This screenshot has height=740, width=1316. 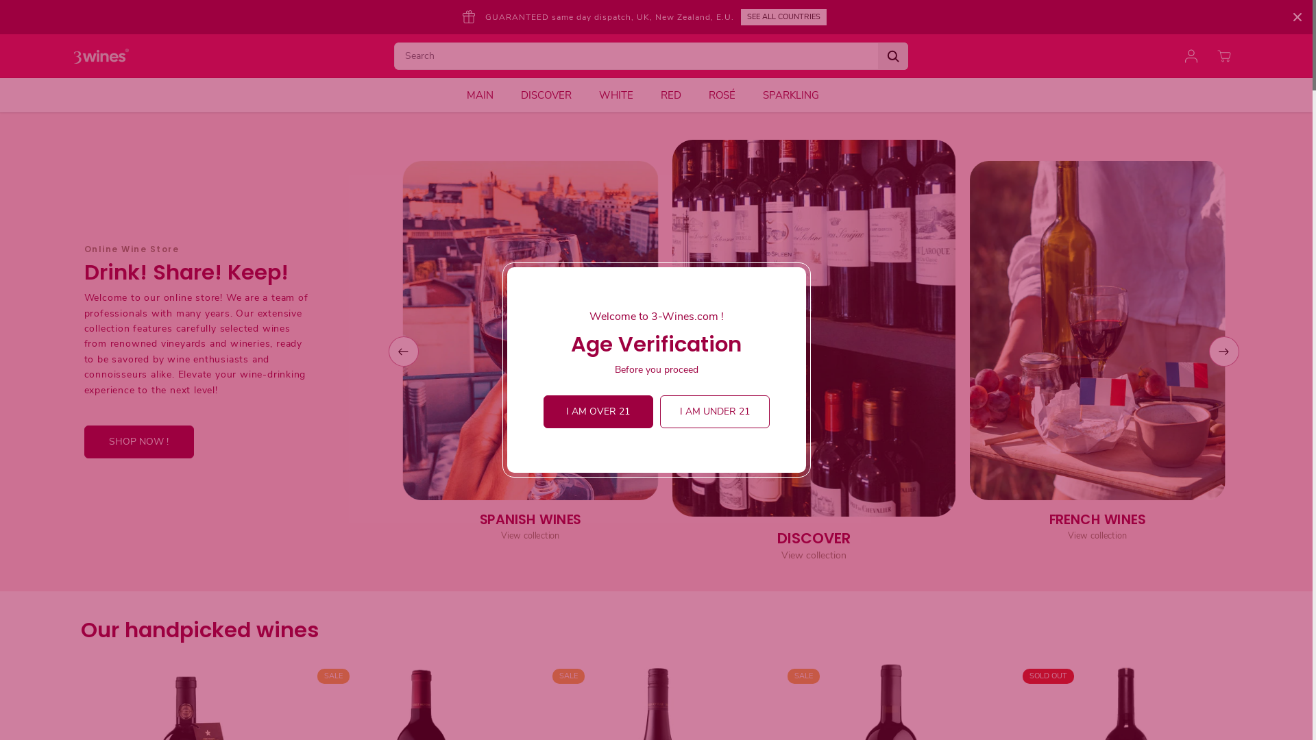 I want to click on SPANISH WINES
View collection, so click(x=544, y=529).